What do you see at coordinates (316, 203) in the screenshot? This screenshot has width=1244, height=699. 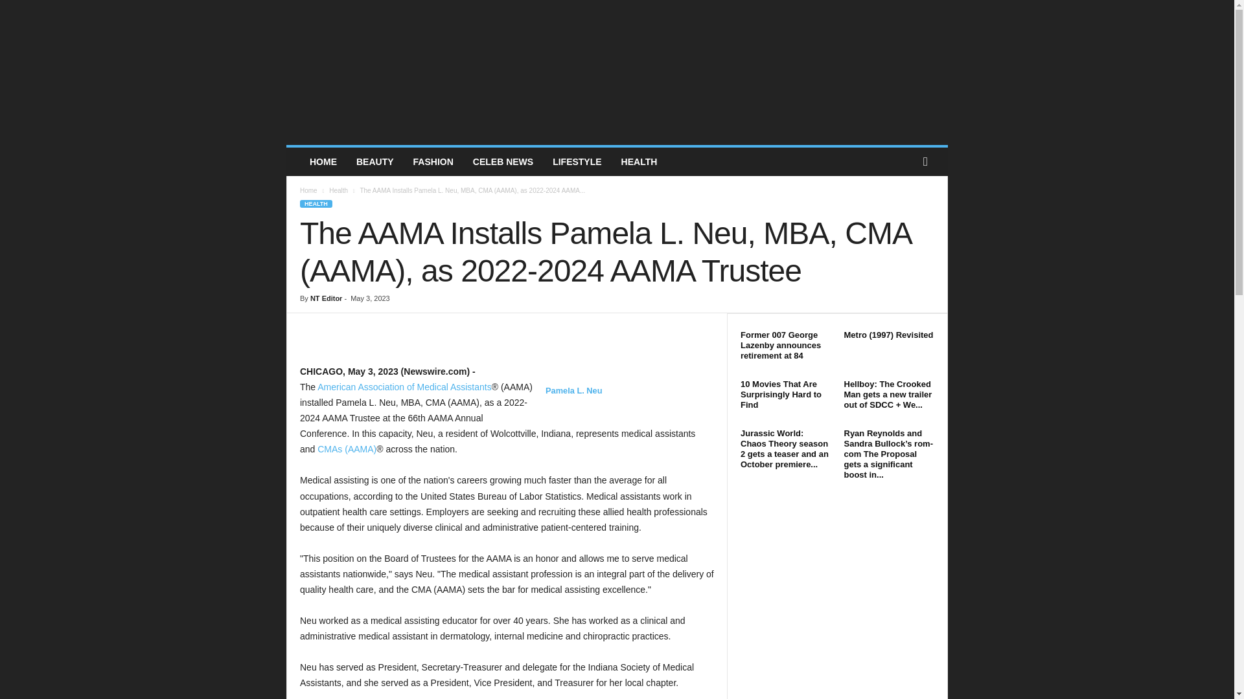 I see `HEALTH` at bounding box center [316, 203].